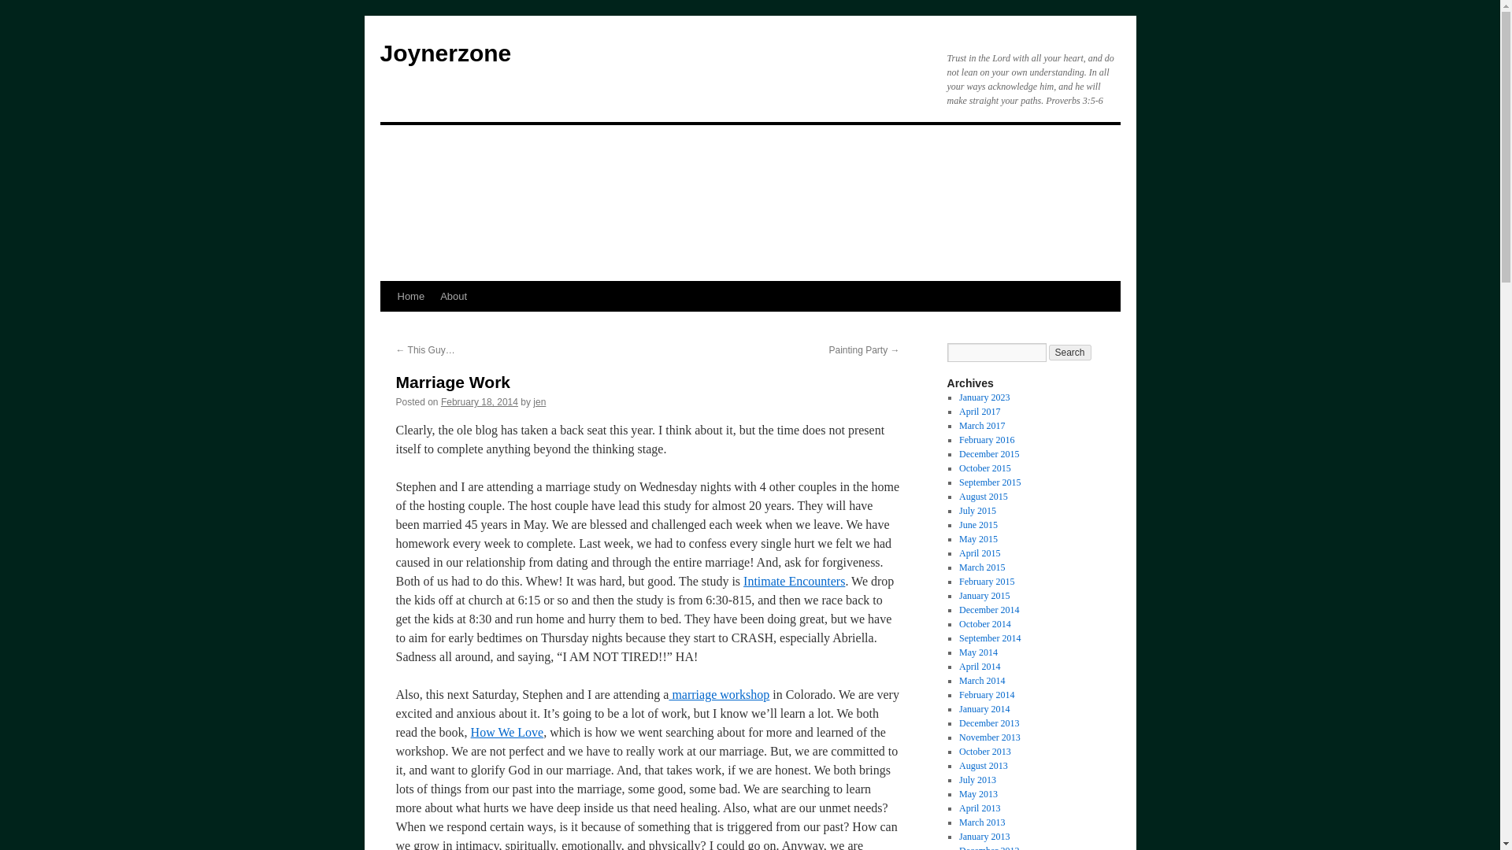 This screenshot has height=850, width=1512. I want to click on October 2015, so click(984, 468).